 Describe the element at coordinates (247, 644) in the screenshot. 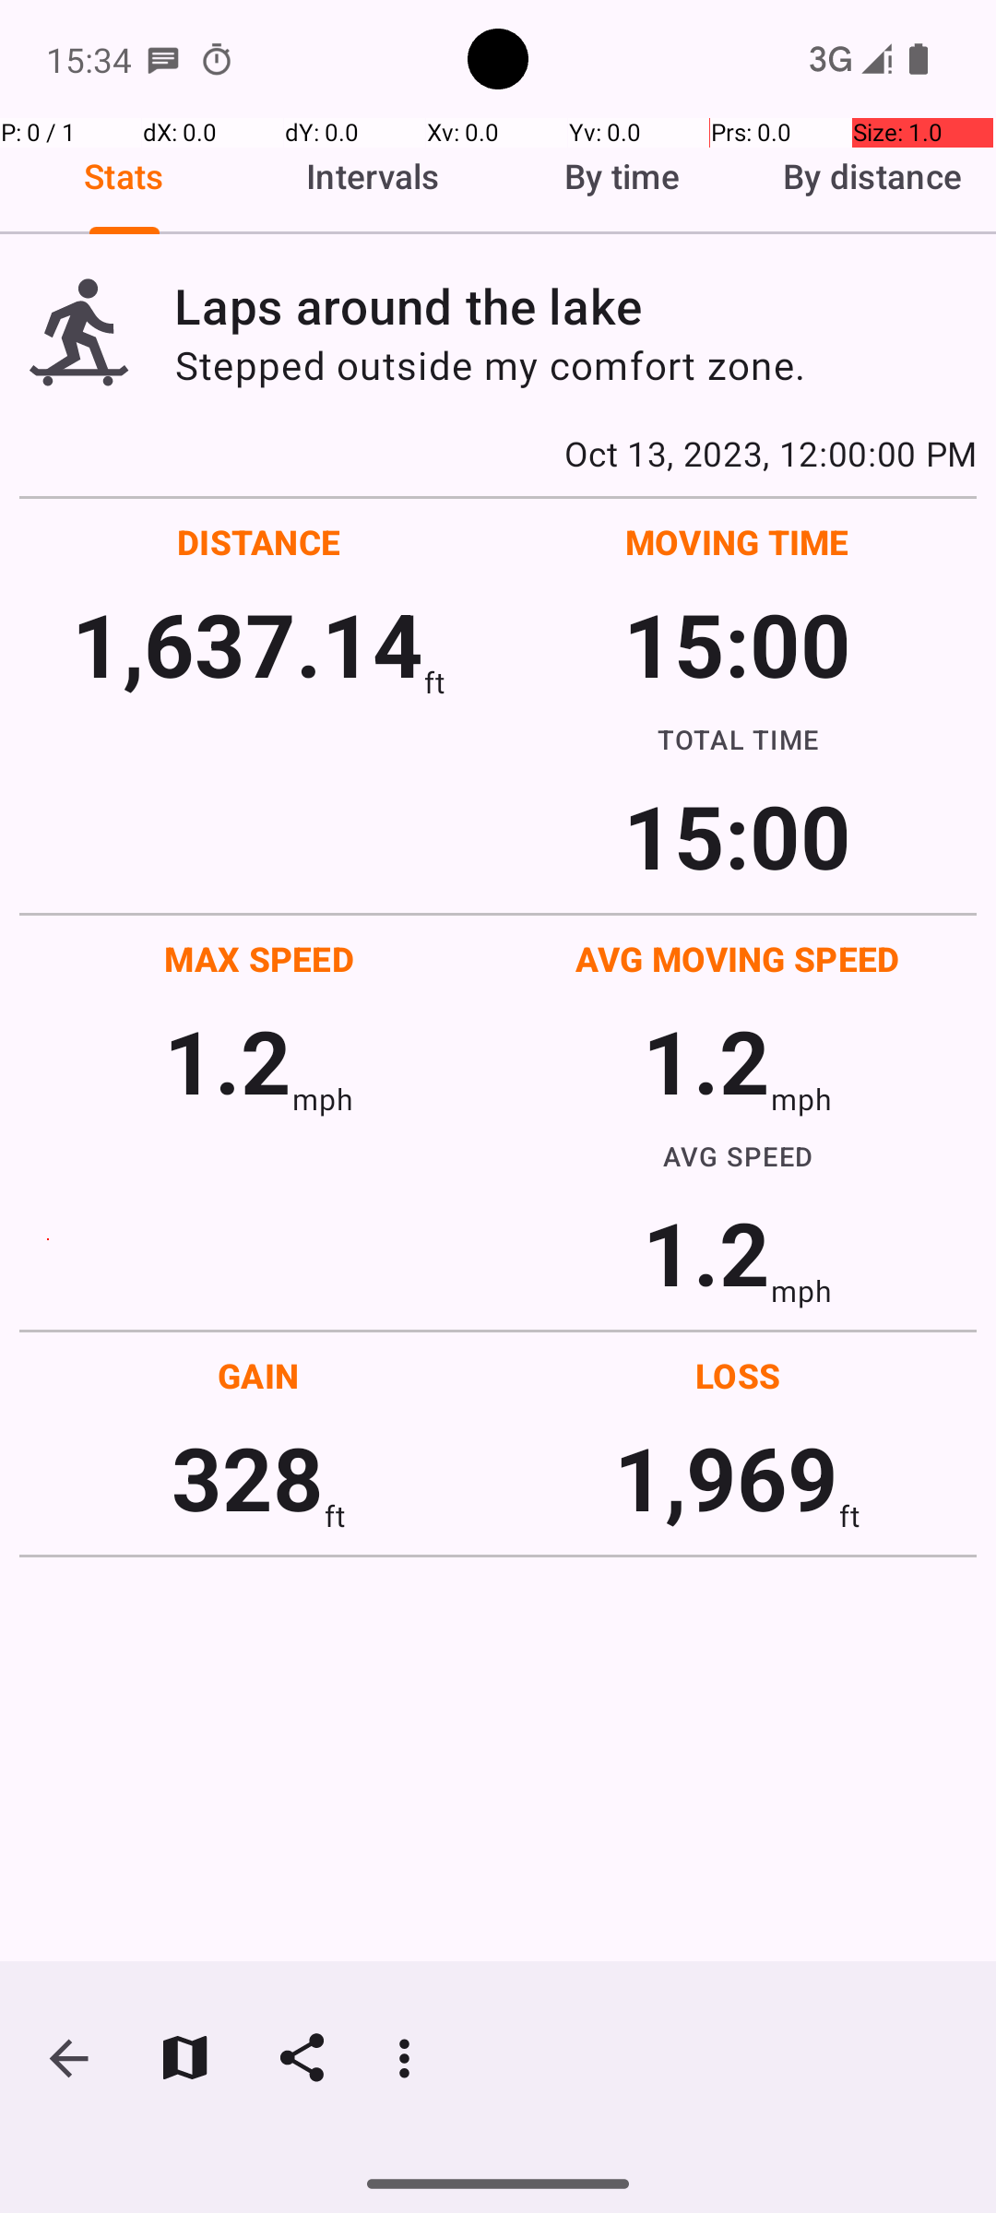

I see `1,637.14` at that location.